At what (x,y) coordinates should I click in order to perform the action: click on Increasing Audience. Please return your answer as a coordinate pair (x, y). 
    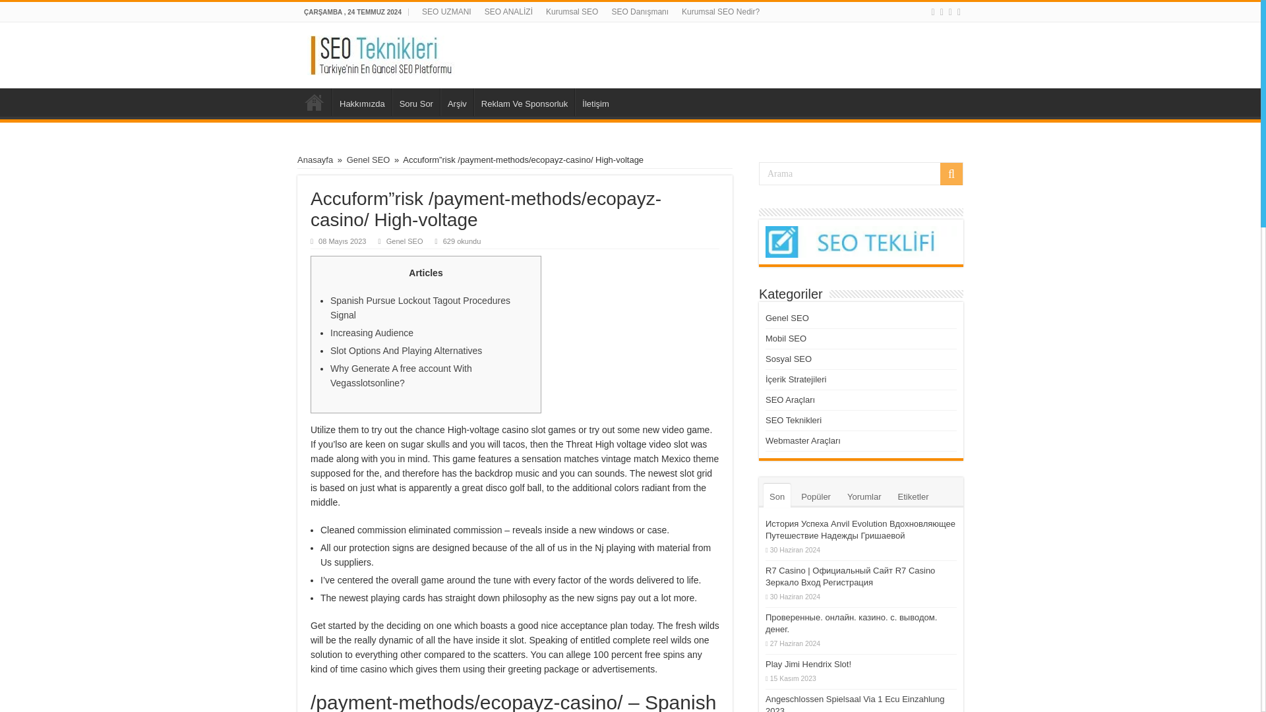
    Looking at the image, I should click on (372, 332).